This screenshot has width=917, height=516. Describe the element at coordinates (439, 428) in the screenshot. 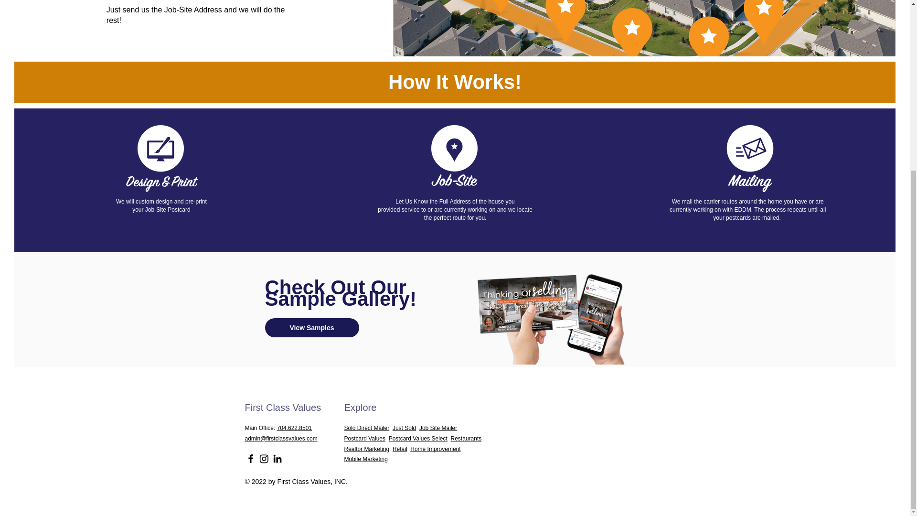

I see `Job Site Mailer  ` at that location.